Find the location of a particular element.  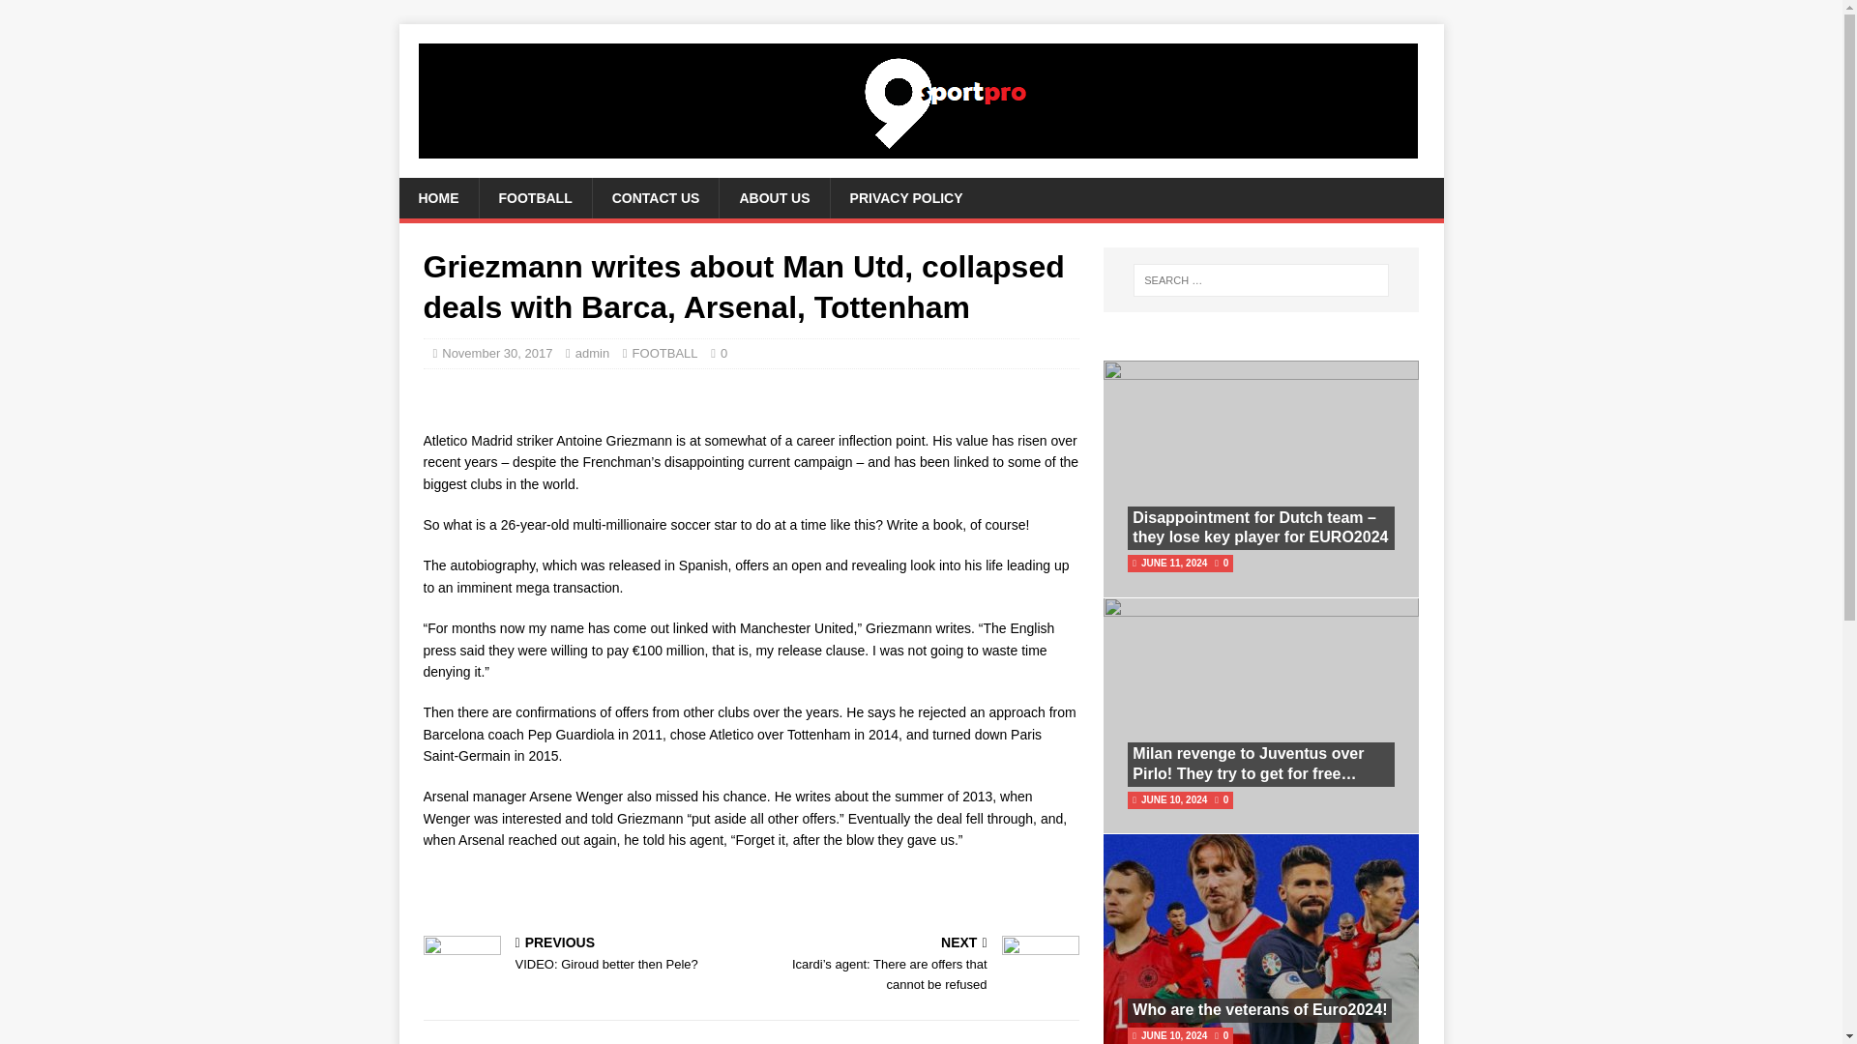

FOOTBALL is located at coordinates (534, 197).